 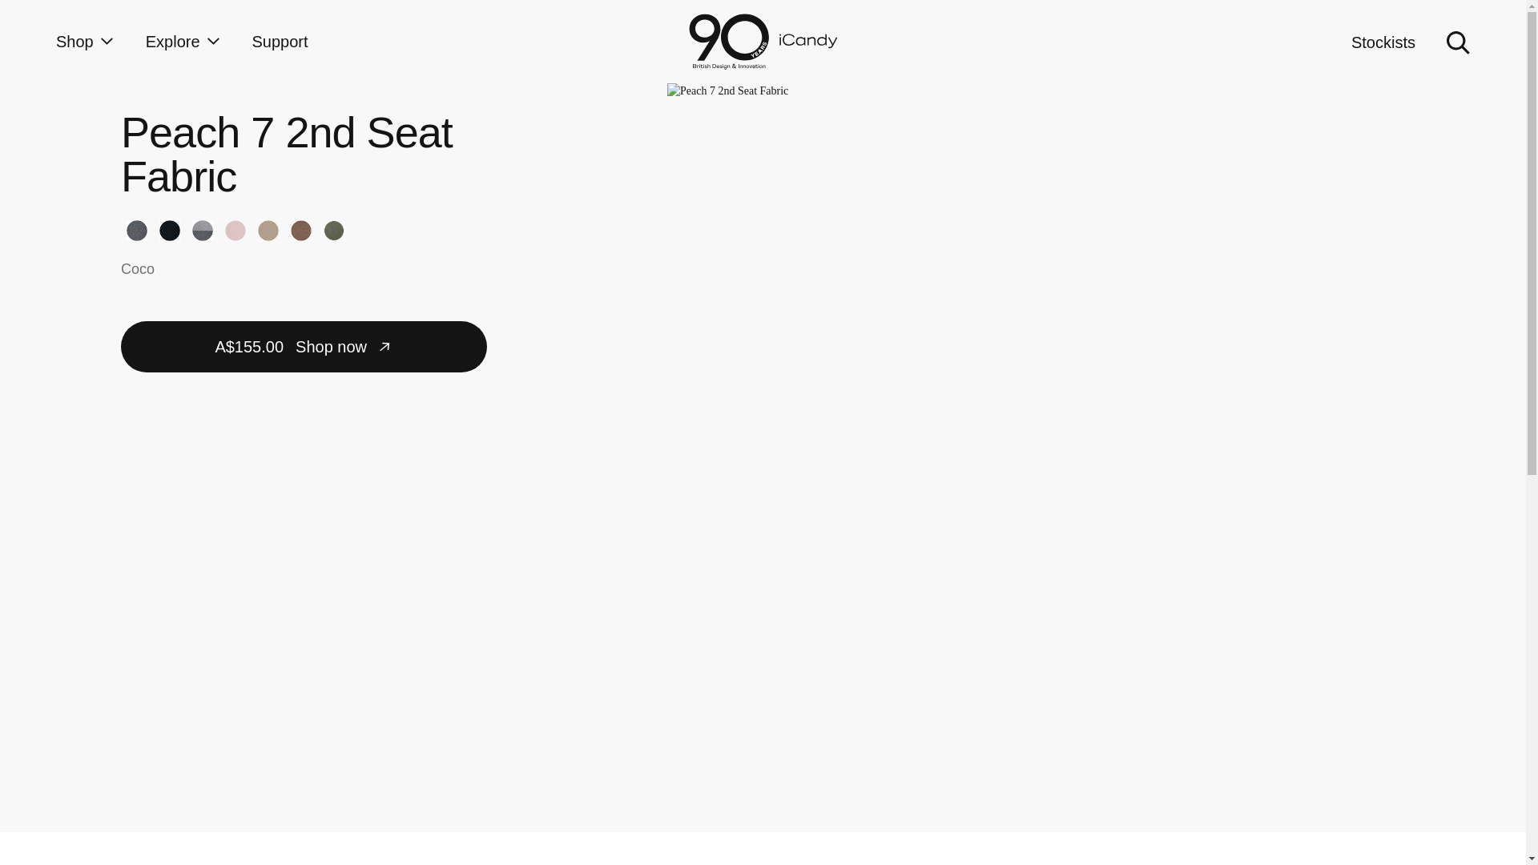 What do you see at coordinates (1458, 42) in the screenshot?
I see `Search` at bounding box center [1458, 42].